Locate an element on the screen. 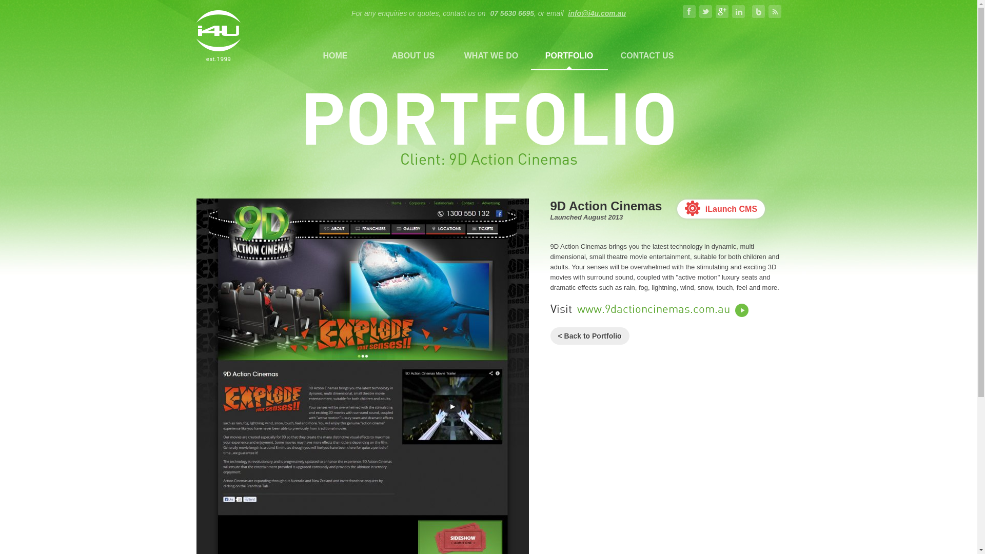  Follow us on Linked In is located at coordinates (739, 11).